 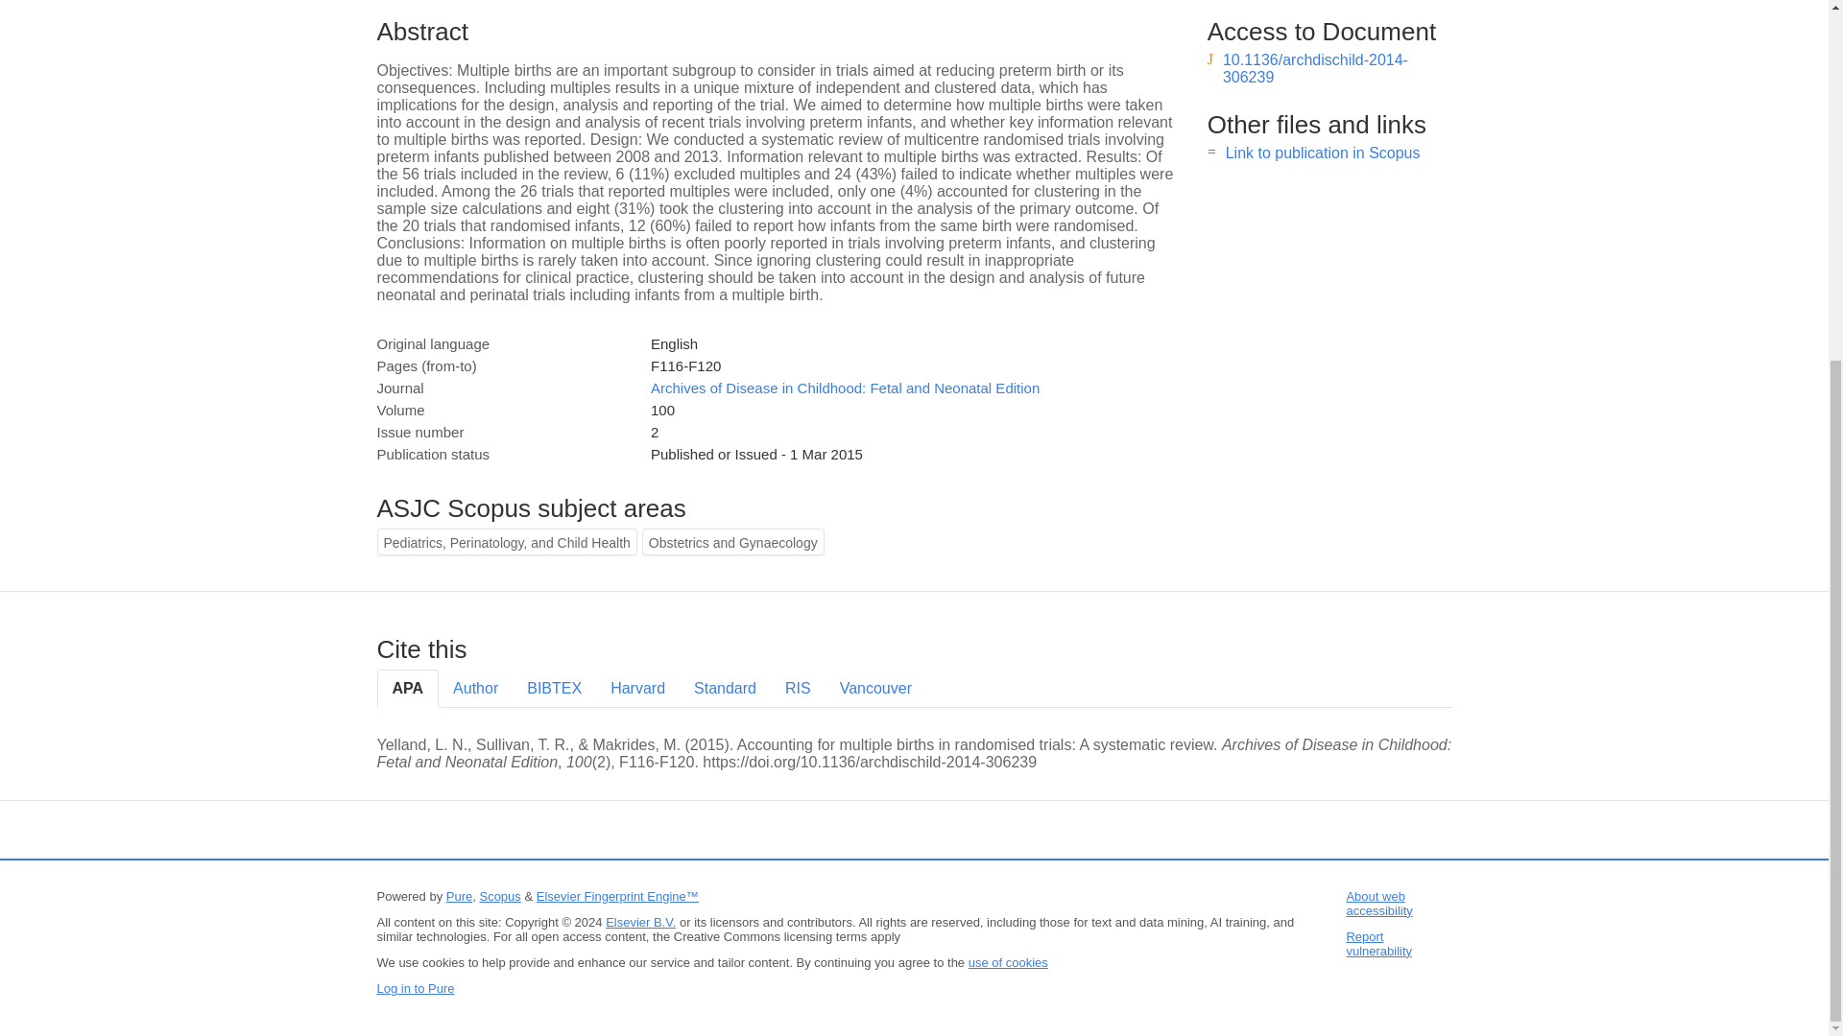 I want to click on Scopus, so click(x=499, y=896).